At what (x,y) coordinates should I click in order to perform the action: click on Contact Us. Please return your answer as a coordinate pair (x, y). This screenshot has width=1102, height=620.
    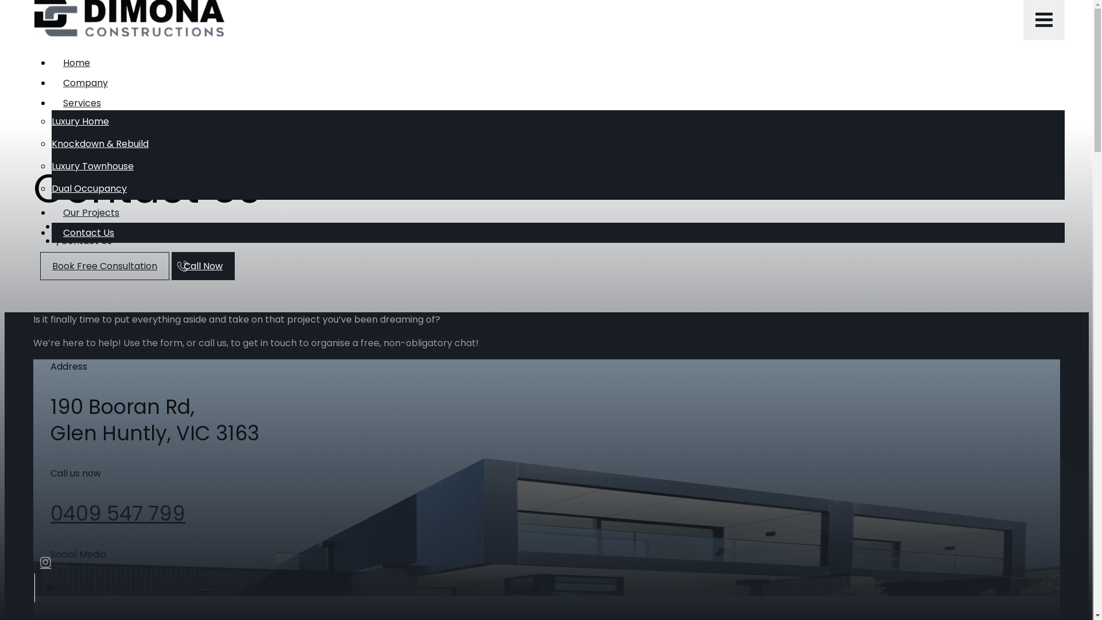
    Looking at the image, I should click on (88, 233).